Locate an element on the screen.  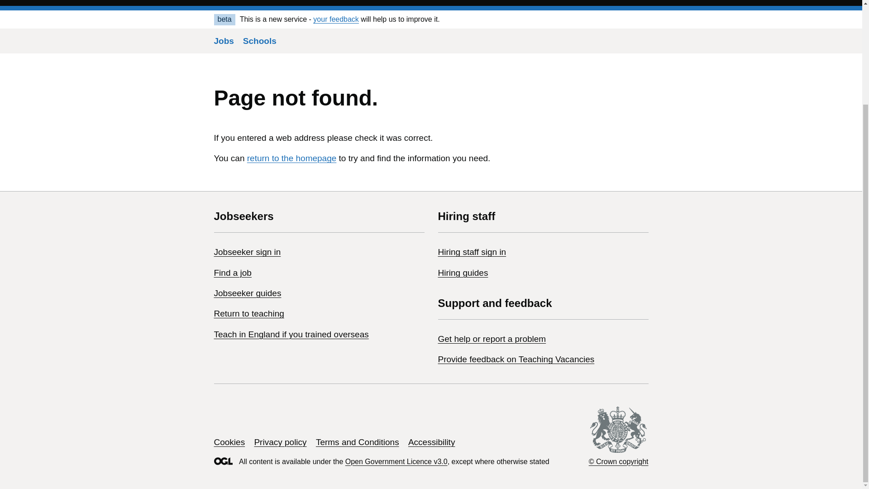
Cookies is located at coordinates (229, 442).